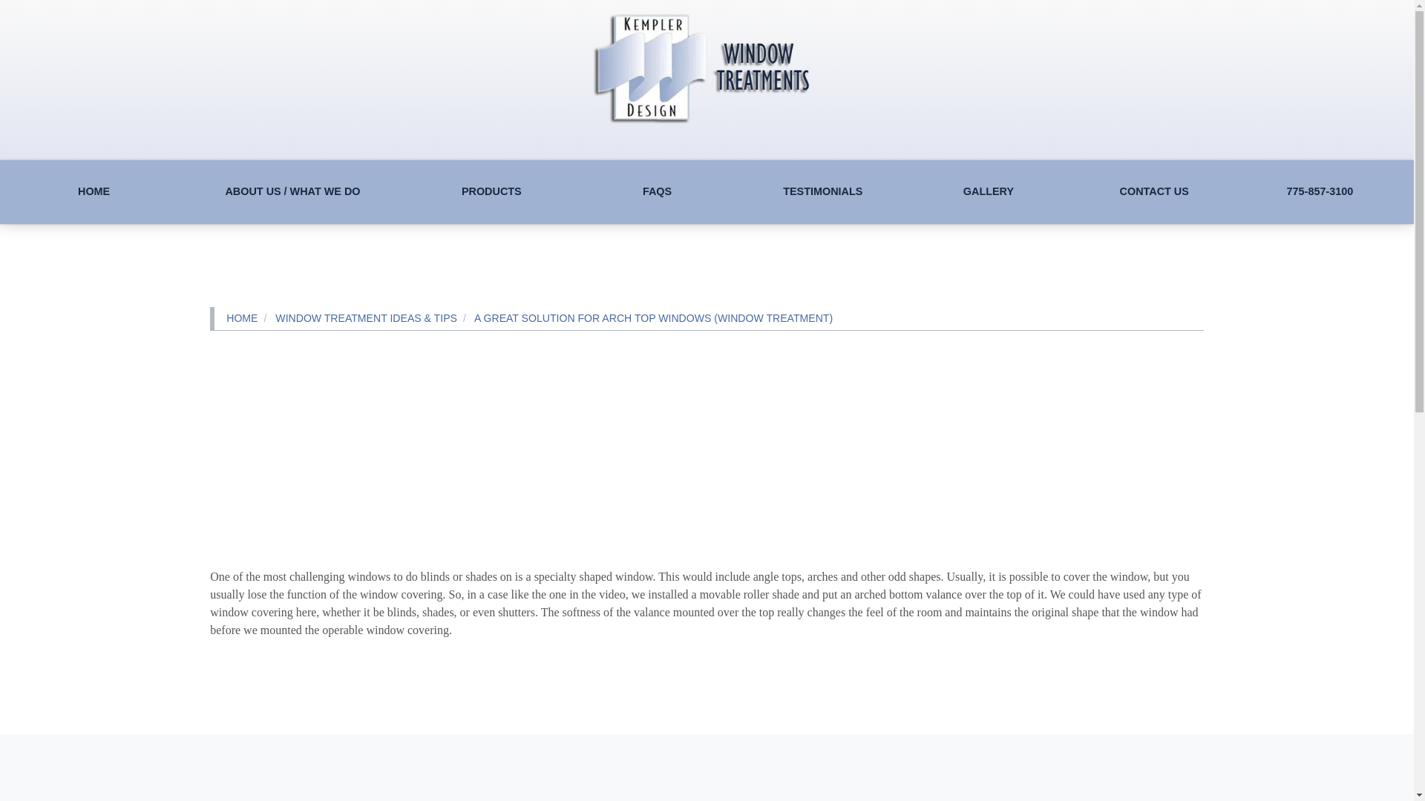 This screenshot has width=1425, height=801. I want to click on HOME, so click(94, 192).